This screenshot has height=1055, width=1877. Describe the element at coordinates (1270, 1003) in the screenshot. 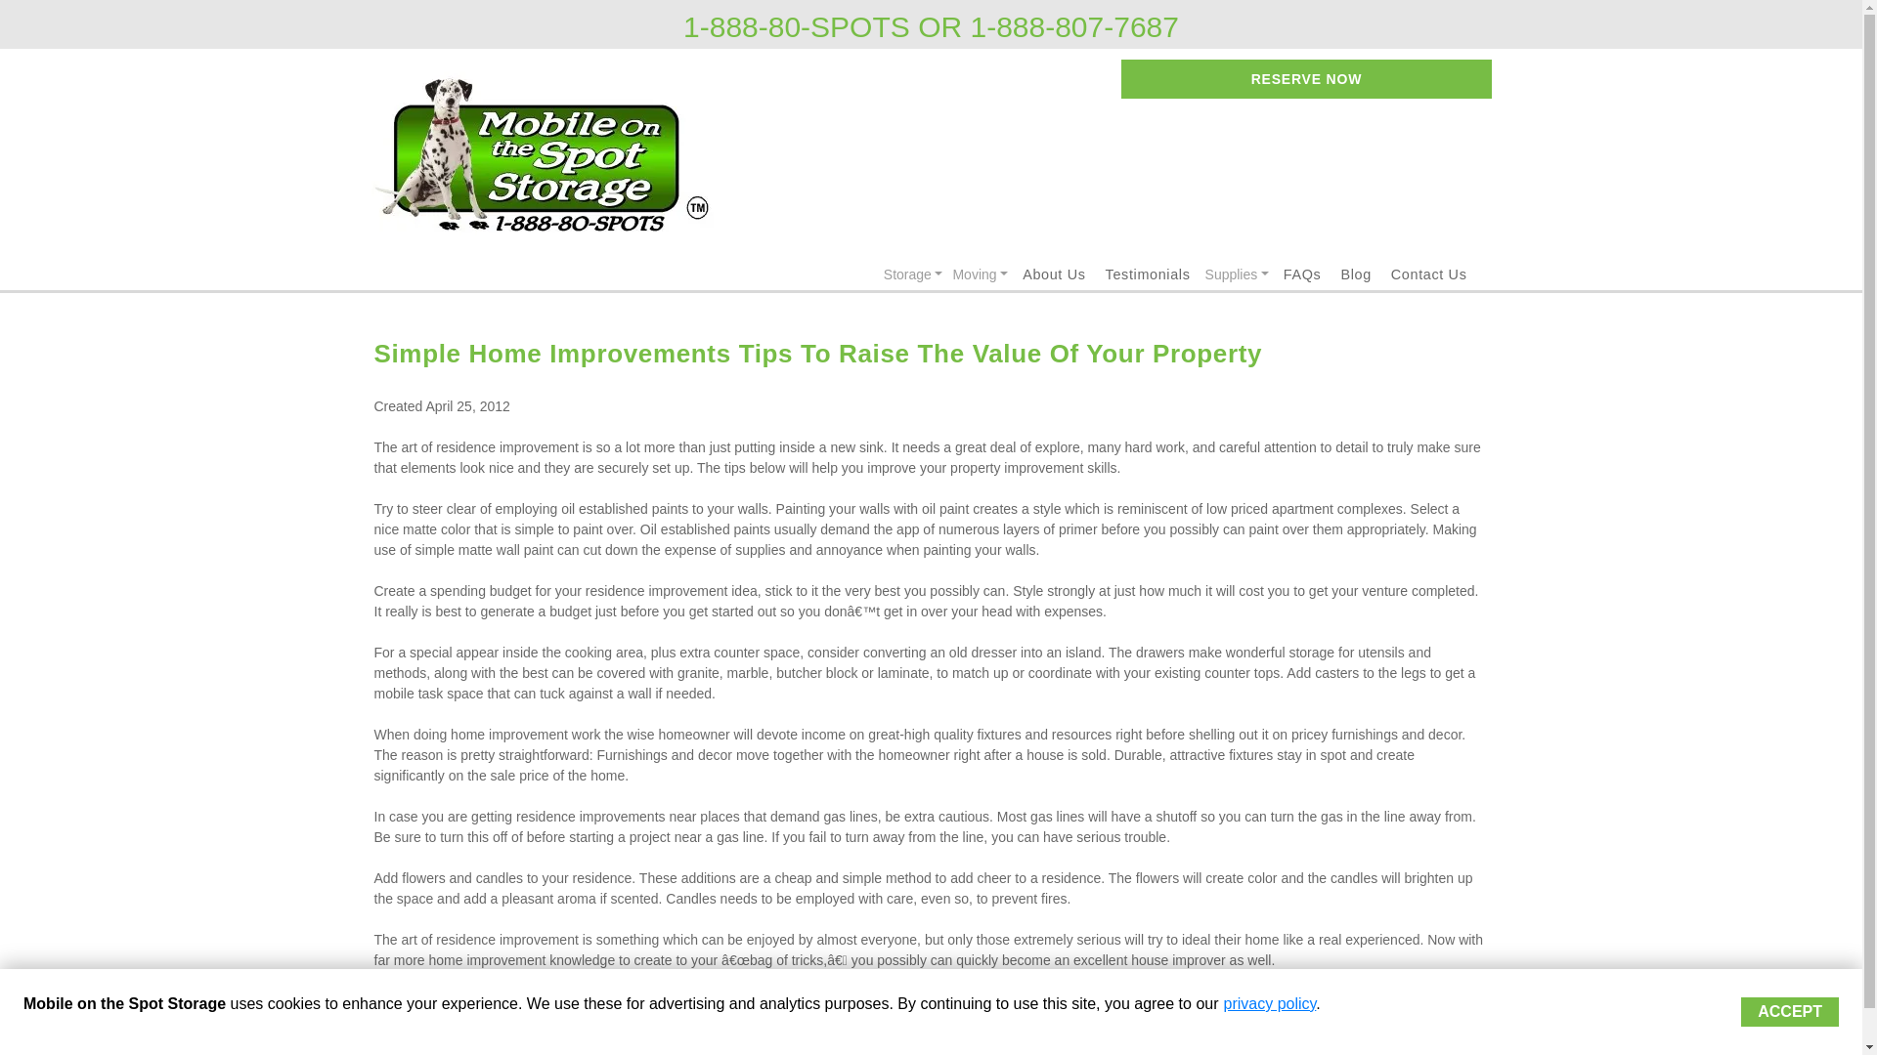

I see `privacy policy` at that location.